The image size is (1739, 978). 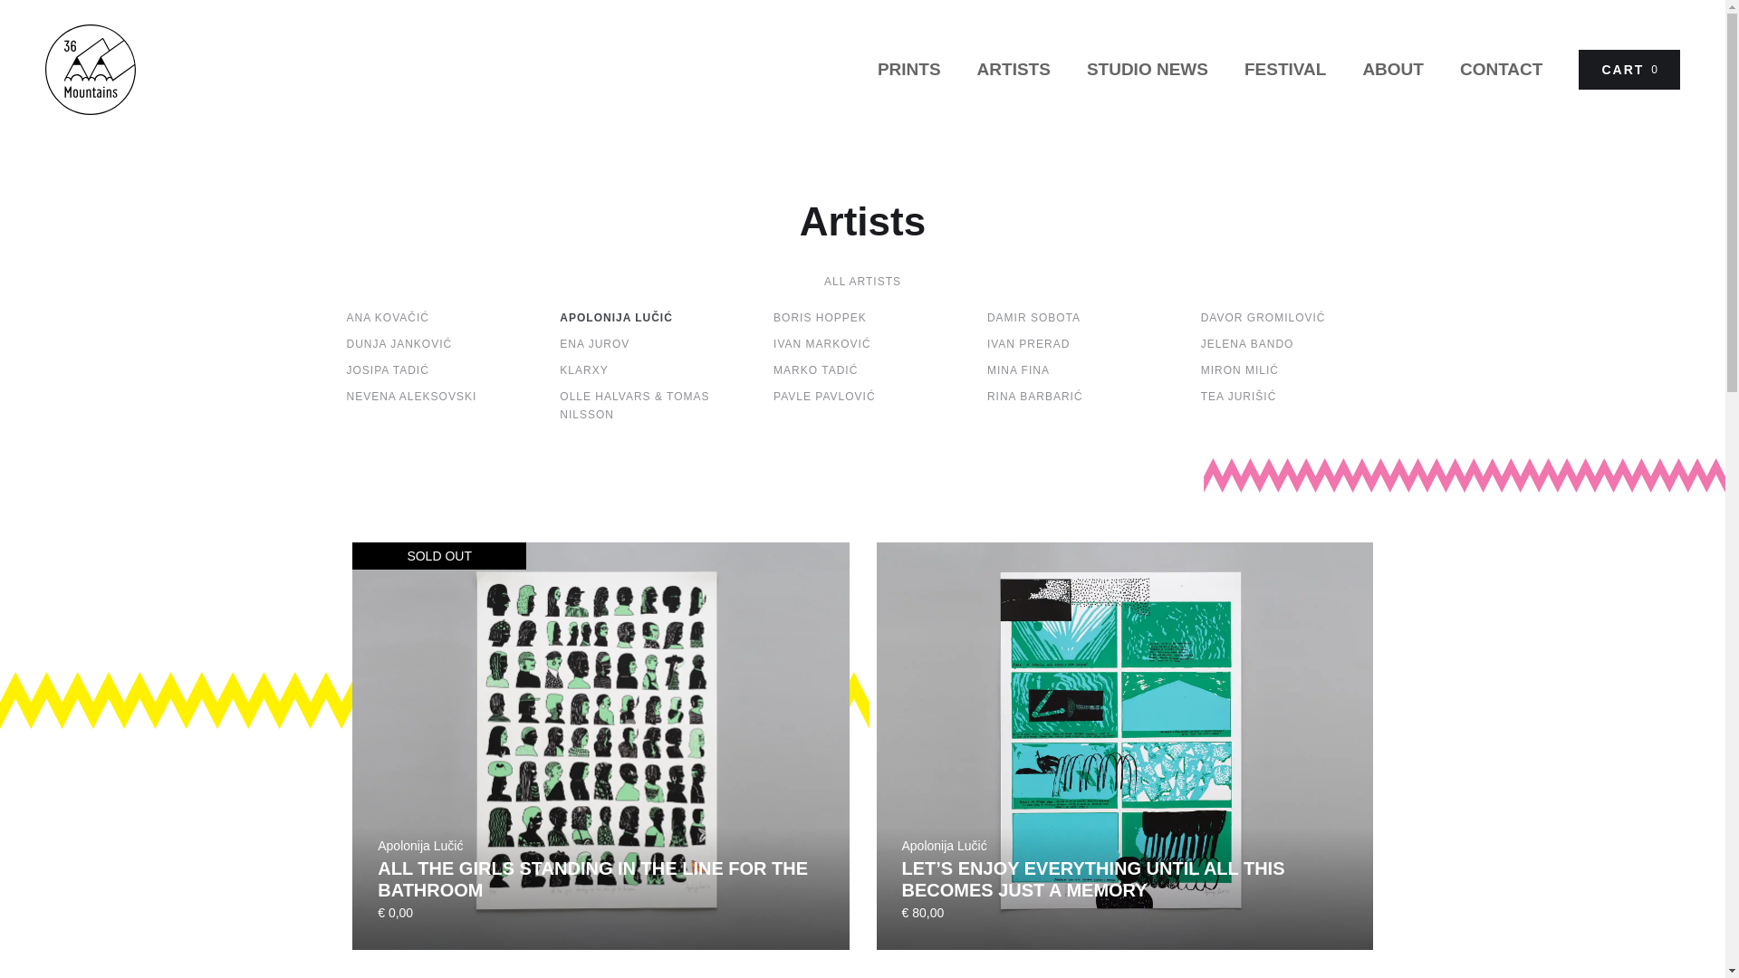 What do you see at coordinates (1393, 70) in the screenshot?
I see `ABOUT` at bounding box center [1393, 70].